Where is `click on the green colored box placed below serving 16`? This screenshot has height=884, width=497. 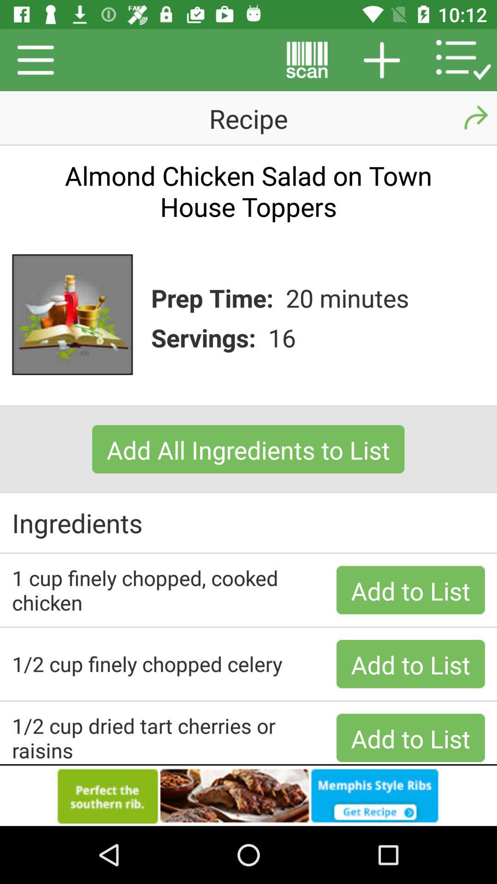
click on the green colored box placed below serving 16 is located at coordinates (248, 449).